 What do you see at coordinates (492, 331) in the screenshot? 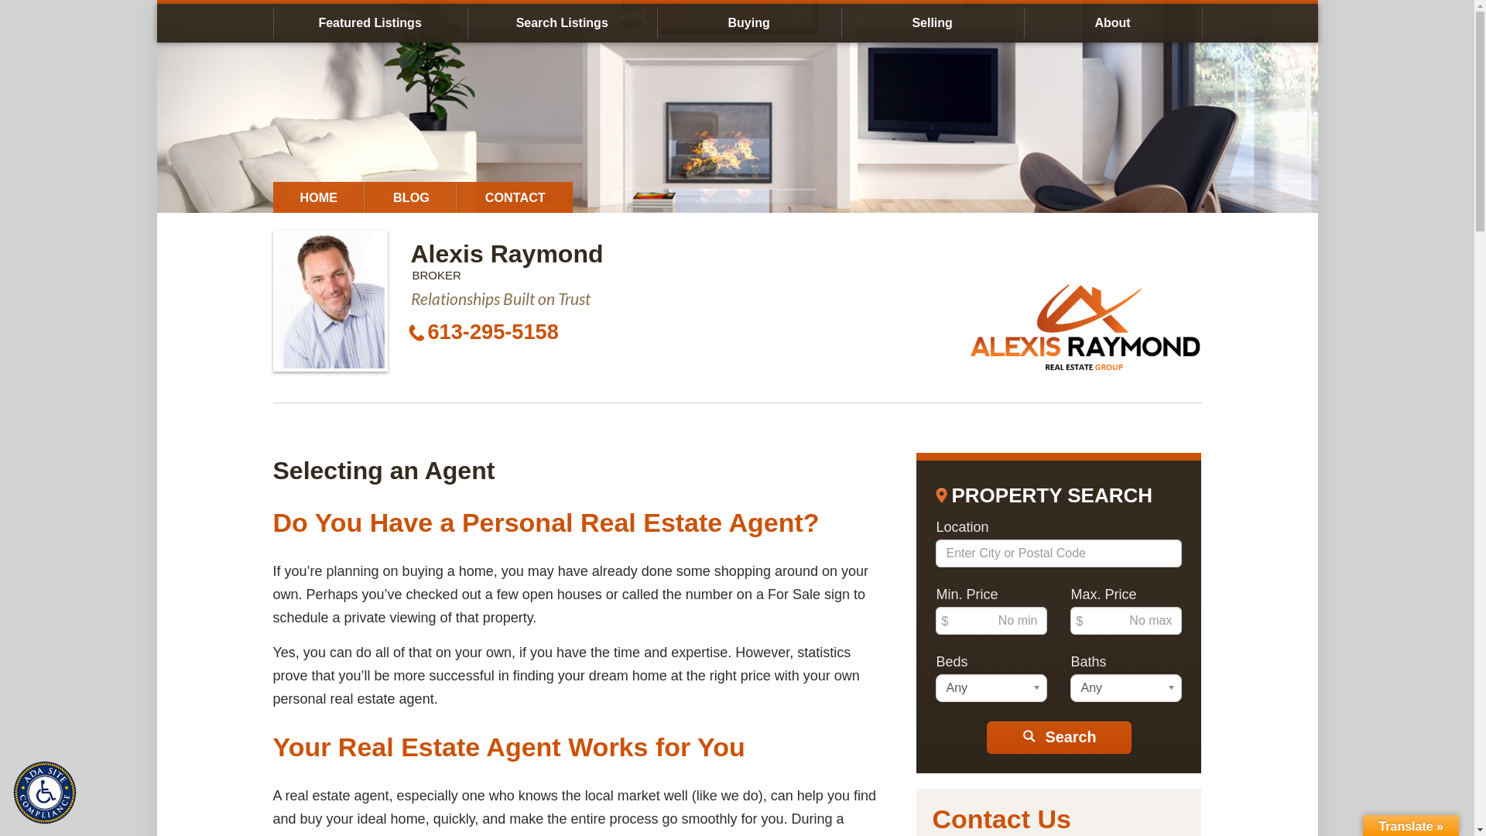
I see `613-295-5158` at bounding box center [492, 331].